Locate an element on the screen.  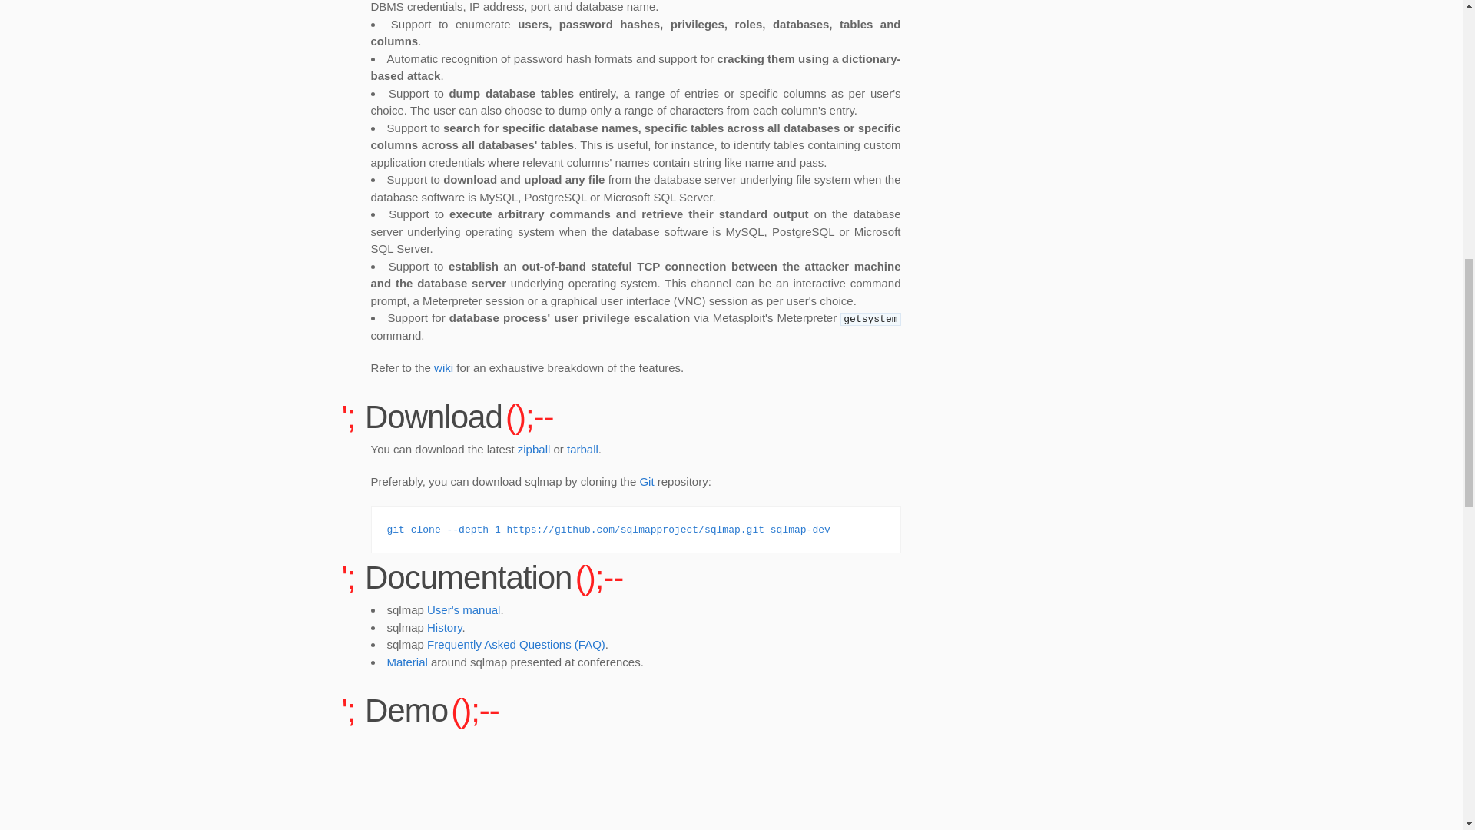
Documentation is located at coordinates (635, 578).